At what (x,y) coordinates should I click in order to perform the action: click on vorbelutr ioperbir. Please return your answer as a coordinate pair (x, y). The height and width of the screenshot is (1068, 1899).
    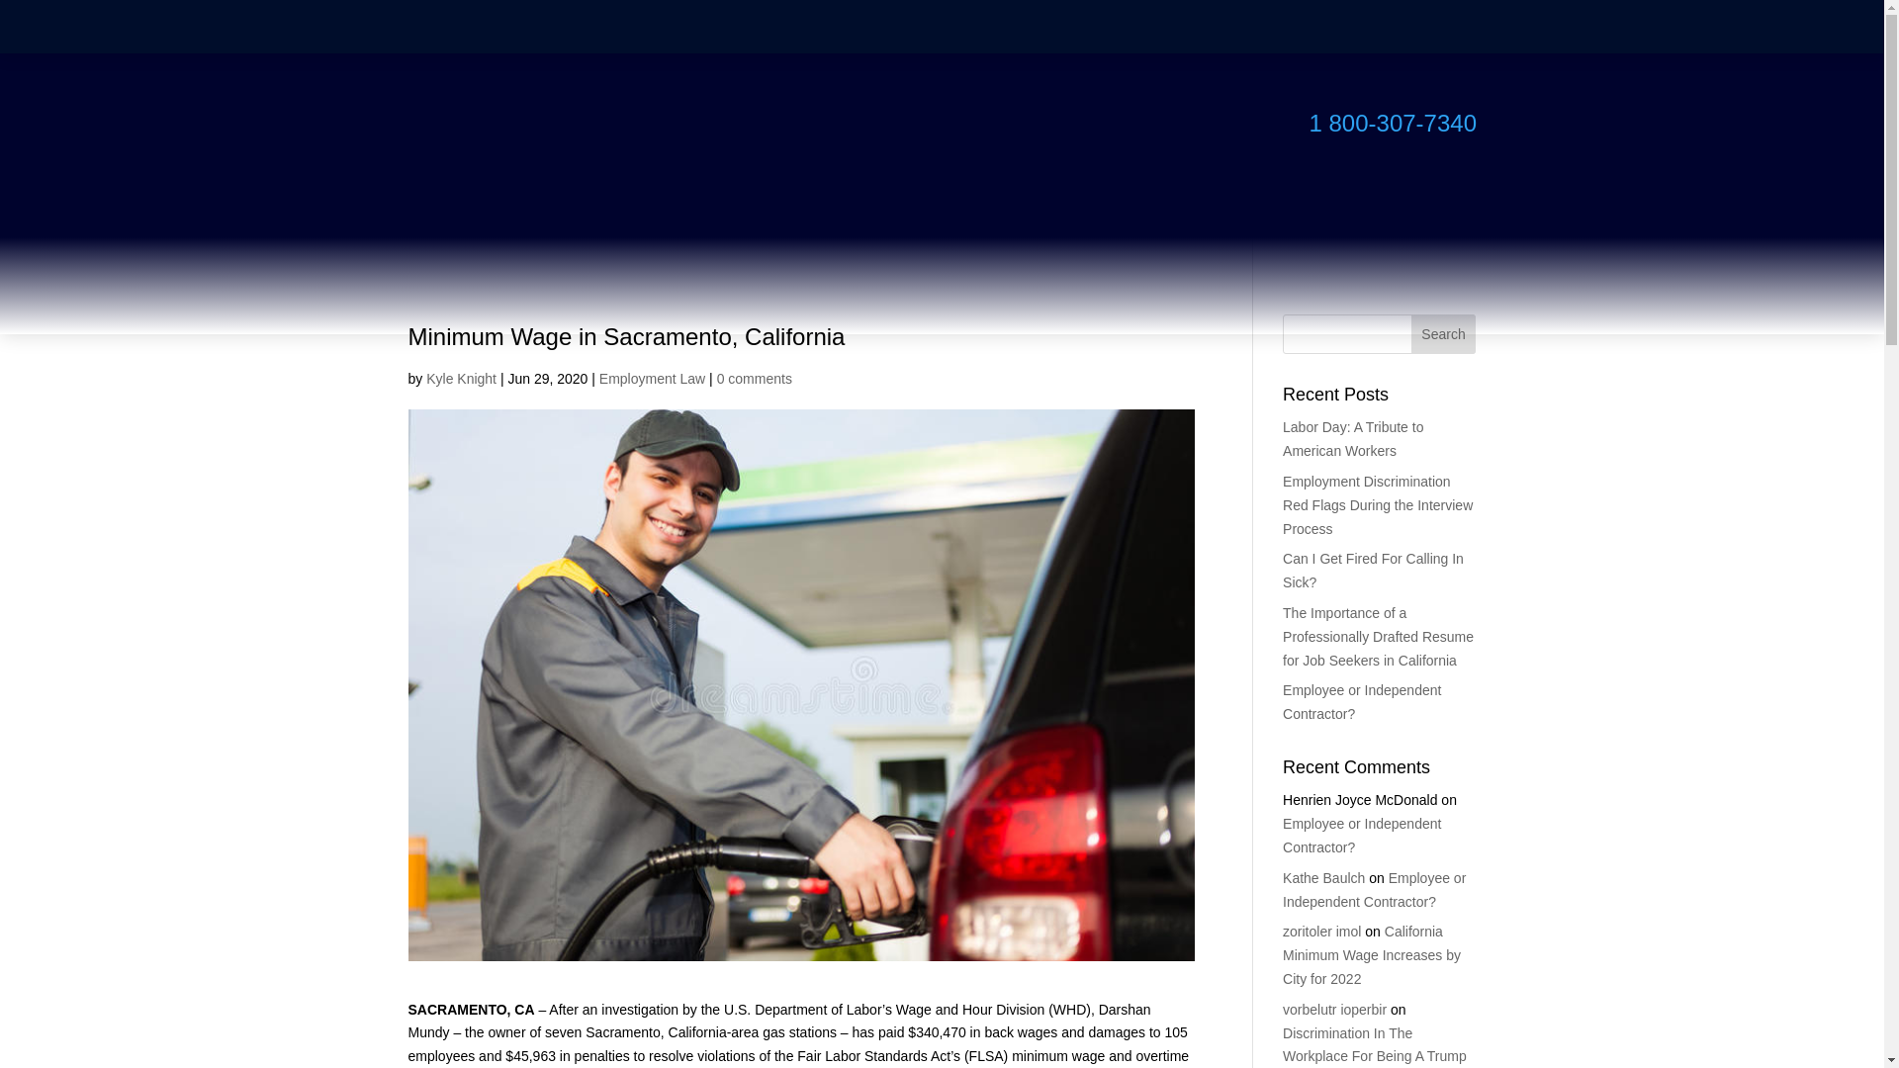
    Looking at the image, I should click on (1334, 1010).